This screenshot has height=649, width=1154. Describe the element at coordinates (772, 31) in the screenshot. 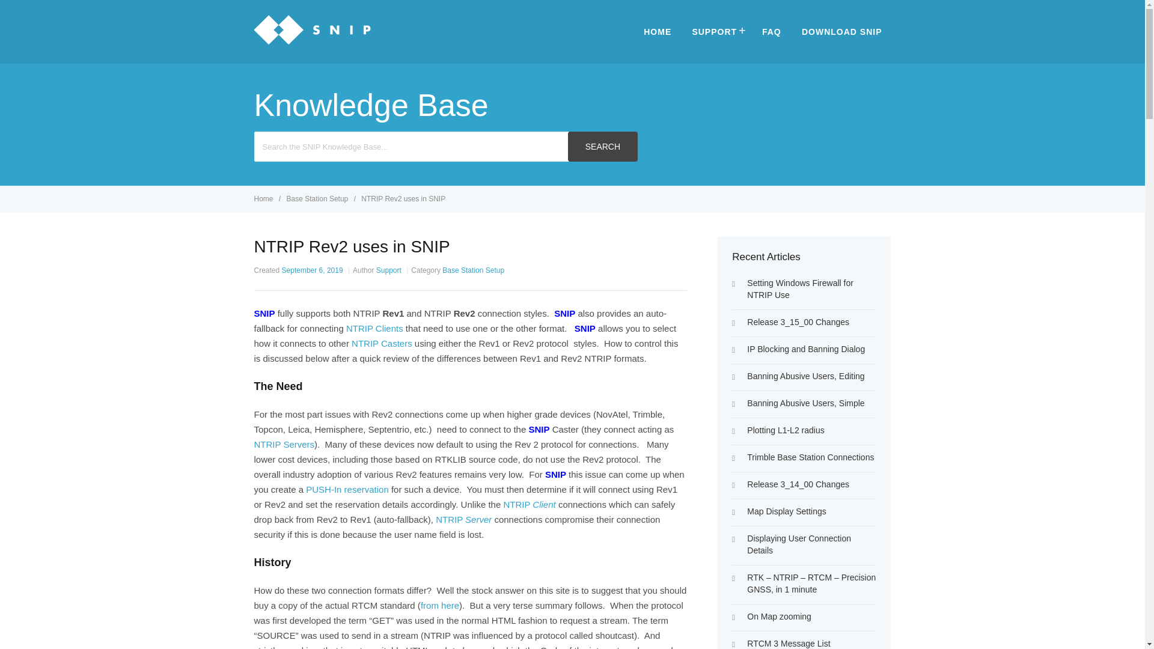

I see `FAQs` at that location.